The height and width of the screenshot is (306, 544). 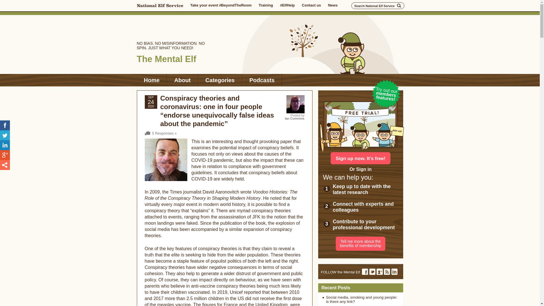 I want to click on About, so click(x=182, y=80).